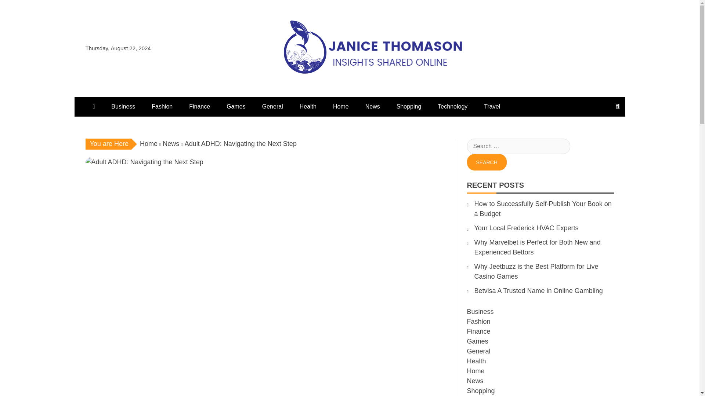 The width and height of the screenshot is (705, 396). What do you see at coordinates (492, 106) in the screenshot?
I see `Travel` at bounding box center [492, 106].